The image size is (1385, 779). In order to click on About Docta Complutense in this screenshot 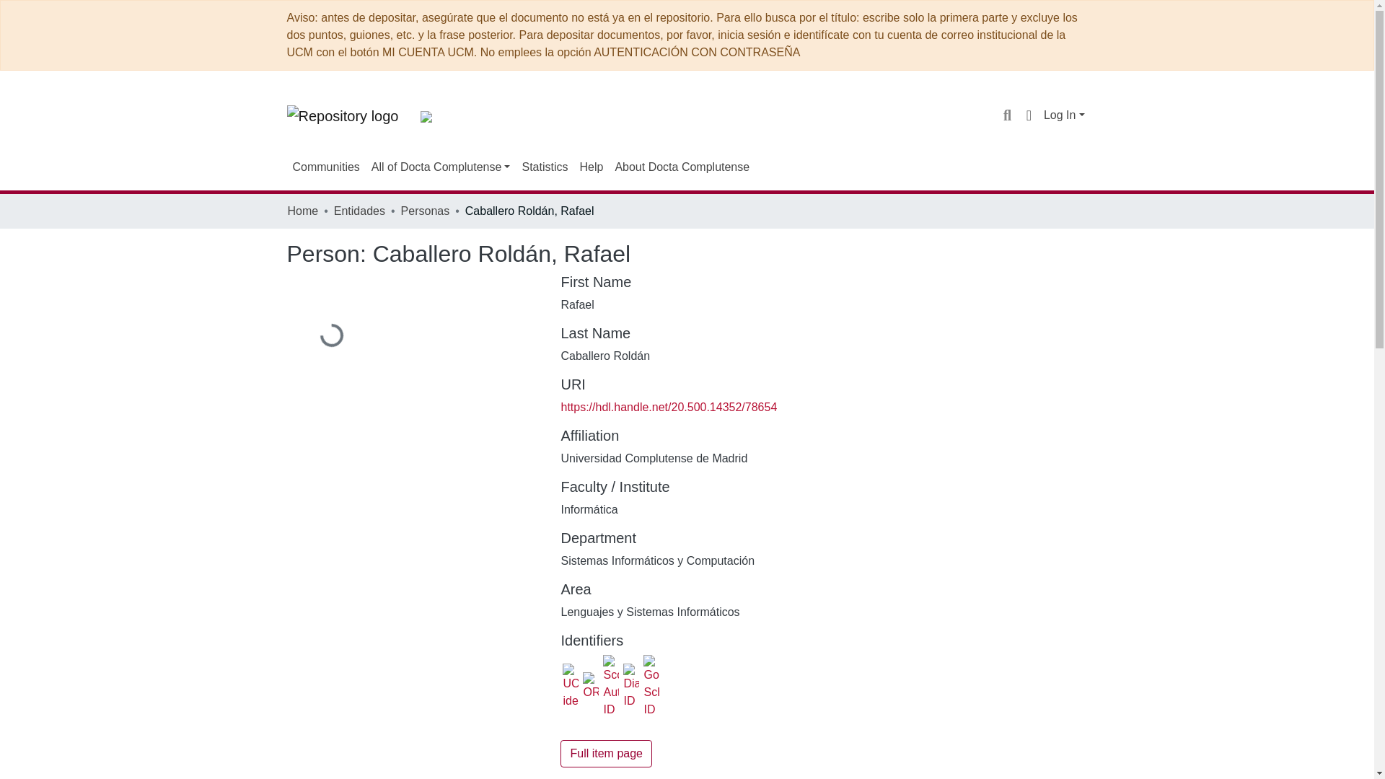, I will do `click(682, 167)`.